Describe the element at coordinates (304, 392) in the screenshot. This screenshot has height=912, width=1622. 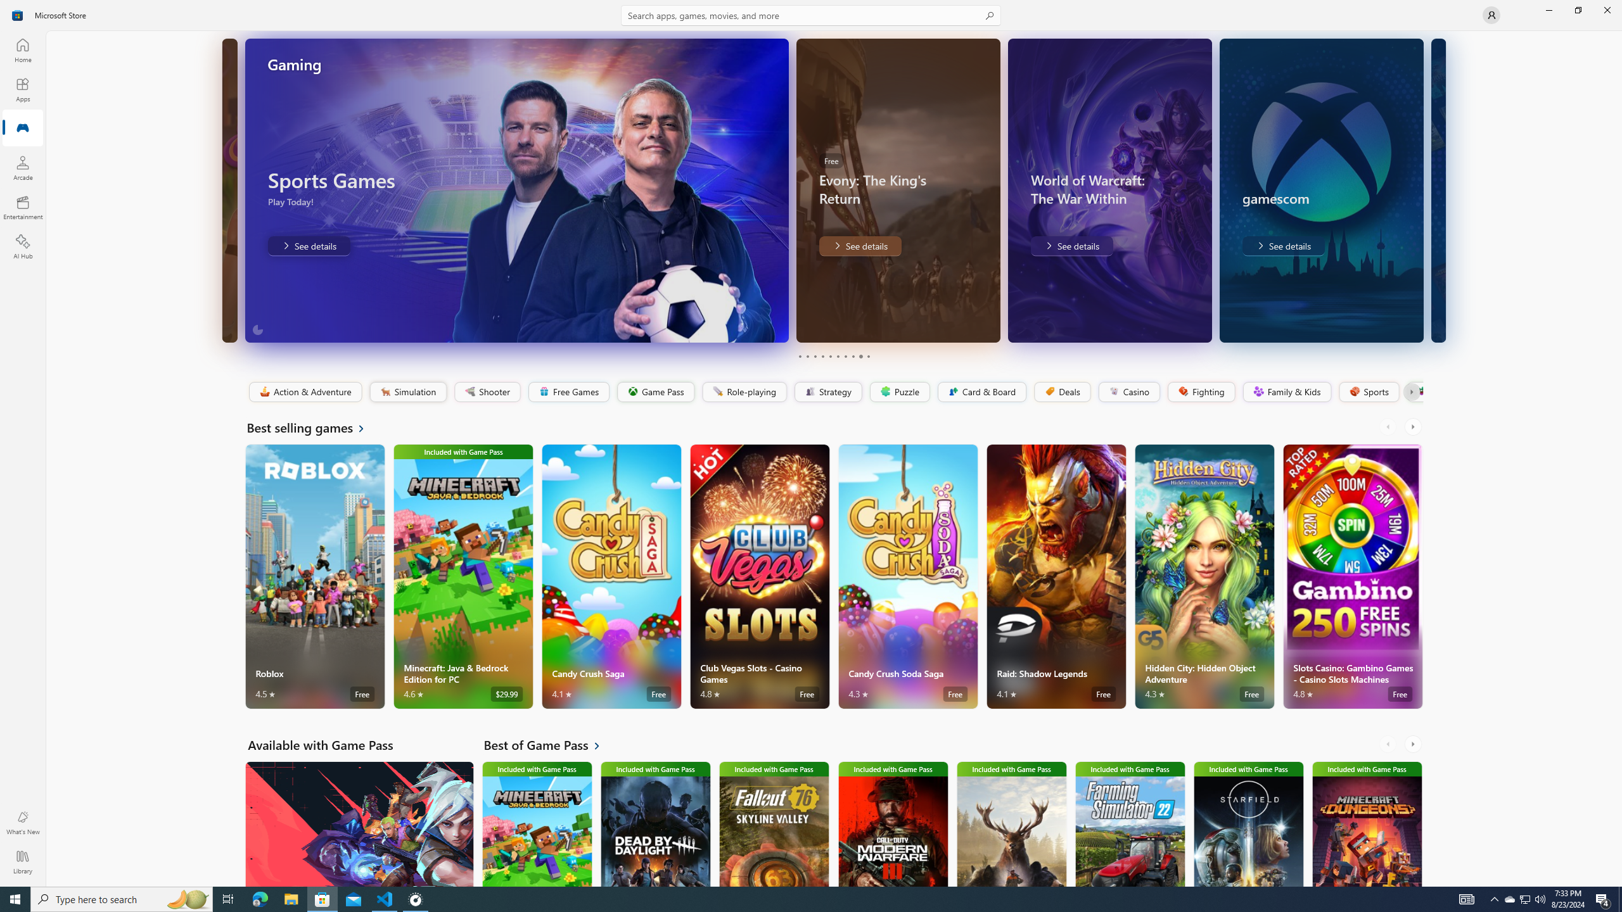
I see `Action & Adventure` at that location.